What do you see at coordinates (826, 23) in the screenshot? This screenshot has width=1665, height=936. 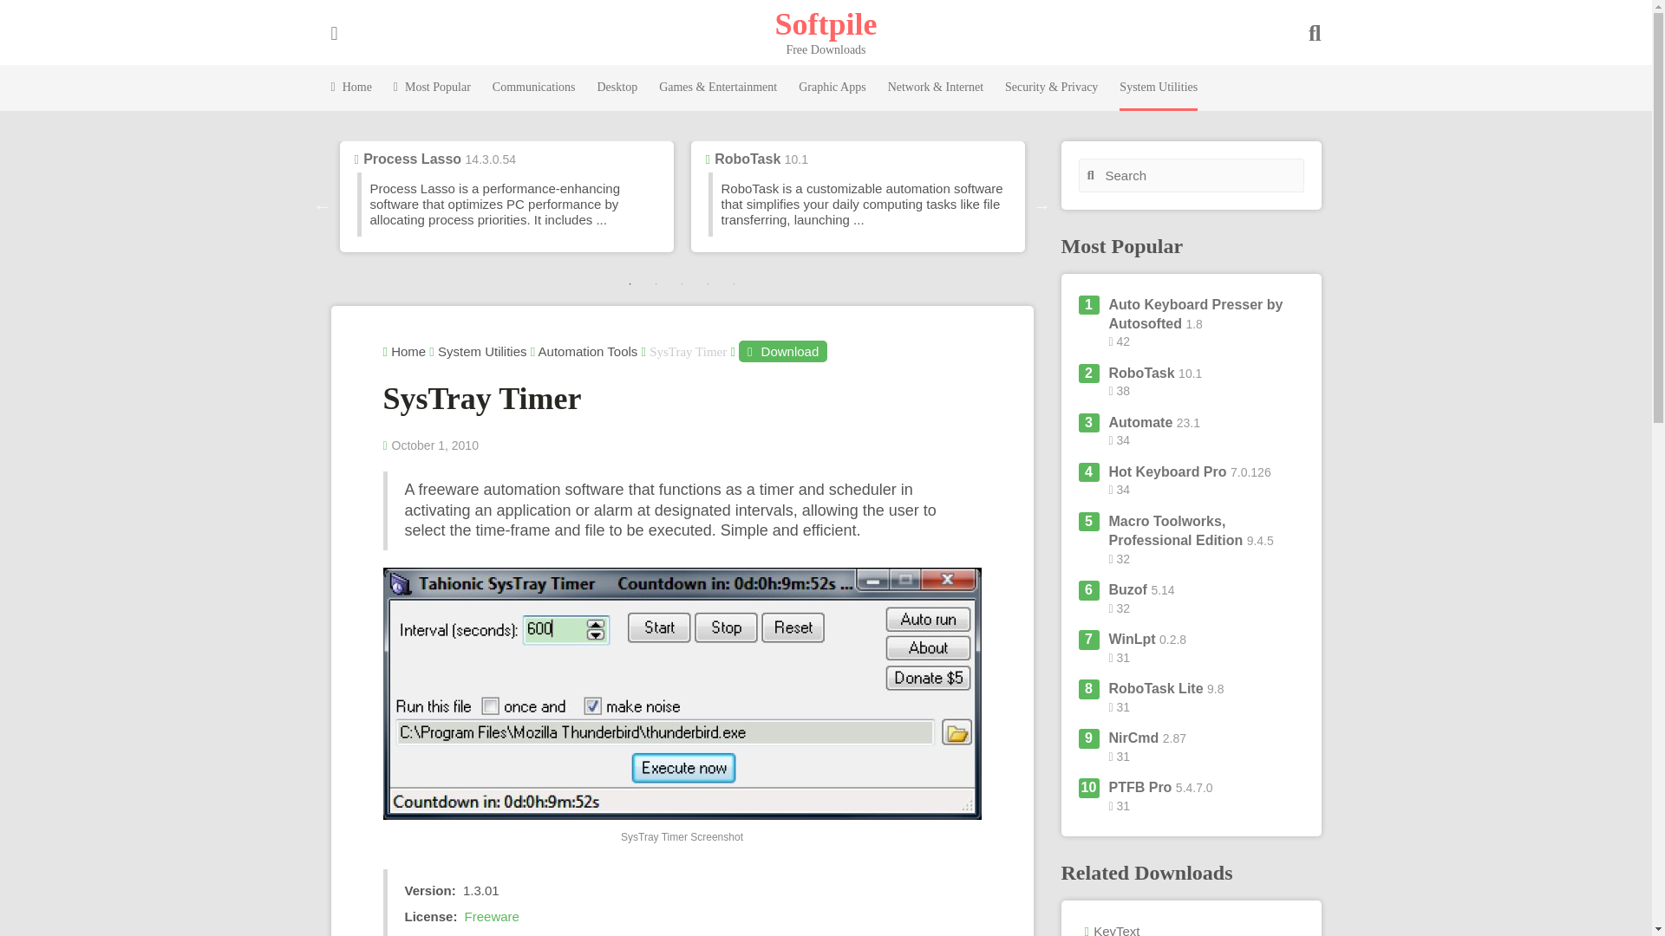 I see `Softpile` at bounding box center [826, 23].